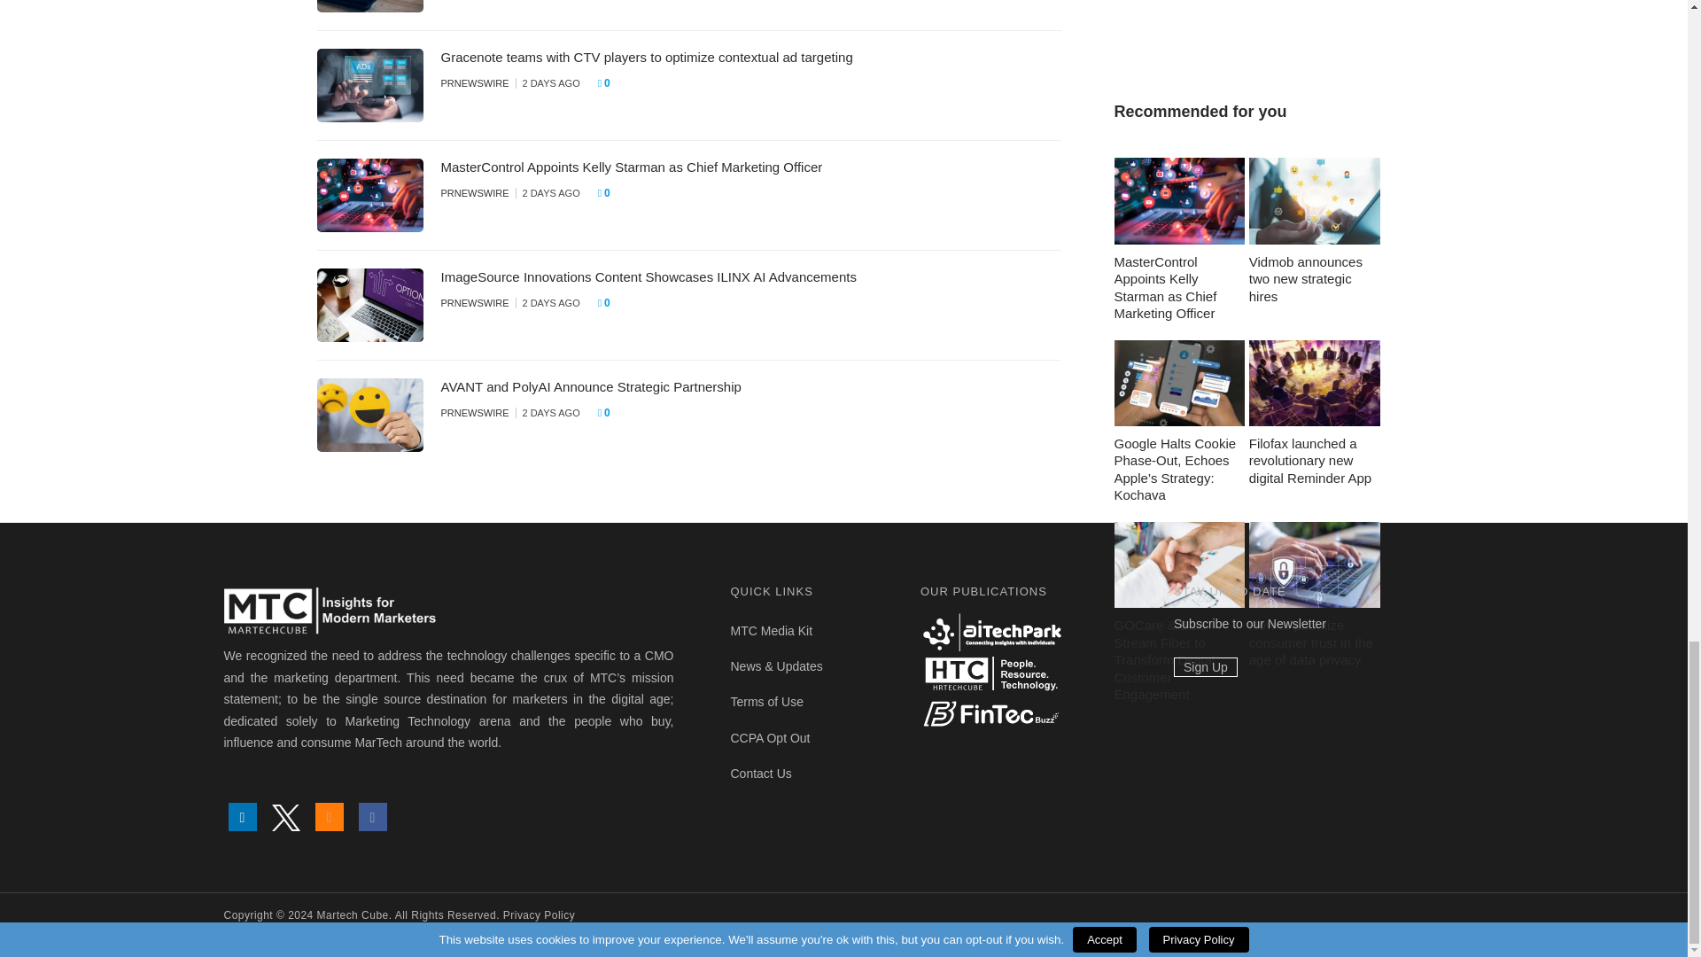 This screenshot has width=1701, height=957. What do you see at coordinates (475, 83) in the screenshot?
I see `View all posts by PRNewswire` at bounding box center [475, 83].